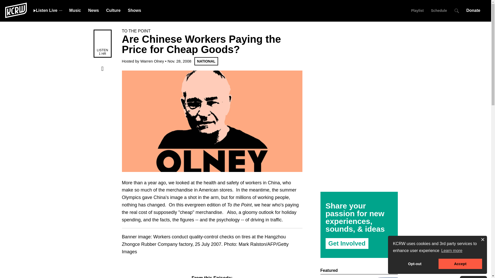 The width and height of the screenshot is (495, 278). I want to click on Share on Facebook, so click(102, 68).